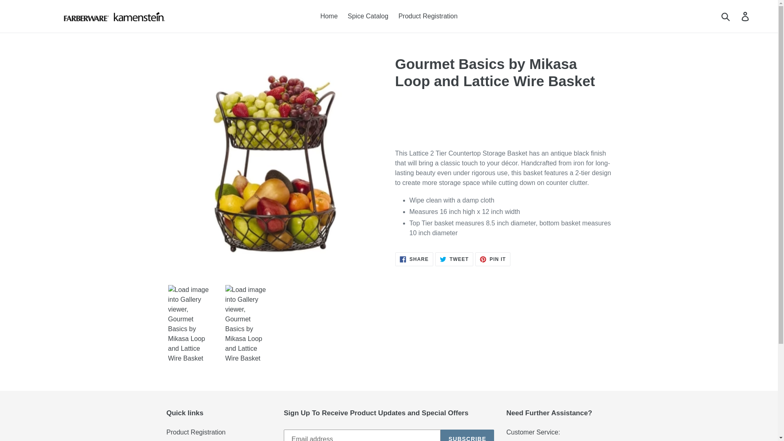 The image size is (784, 441). I want to click on Product Registration, so click(414, 259).